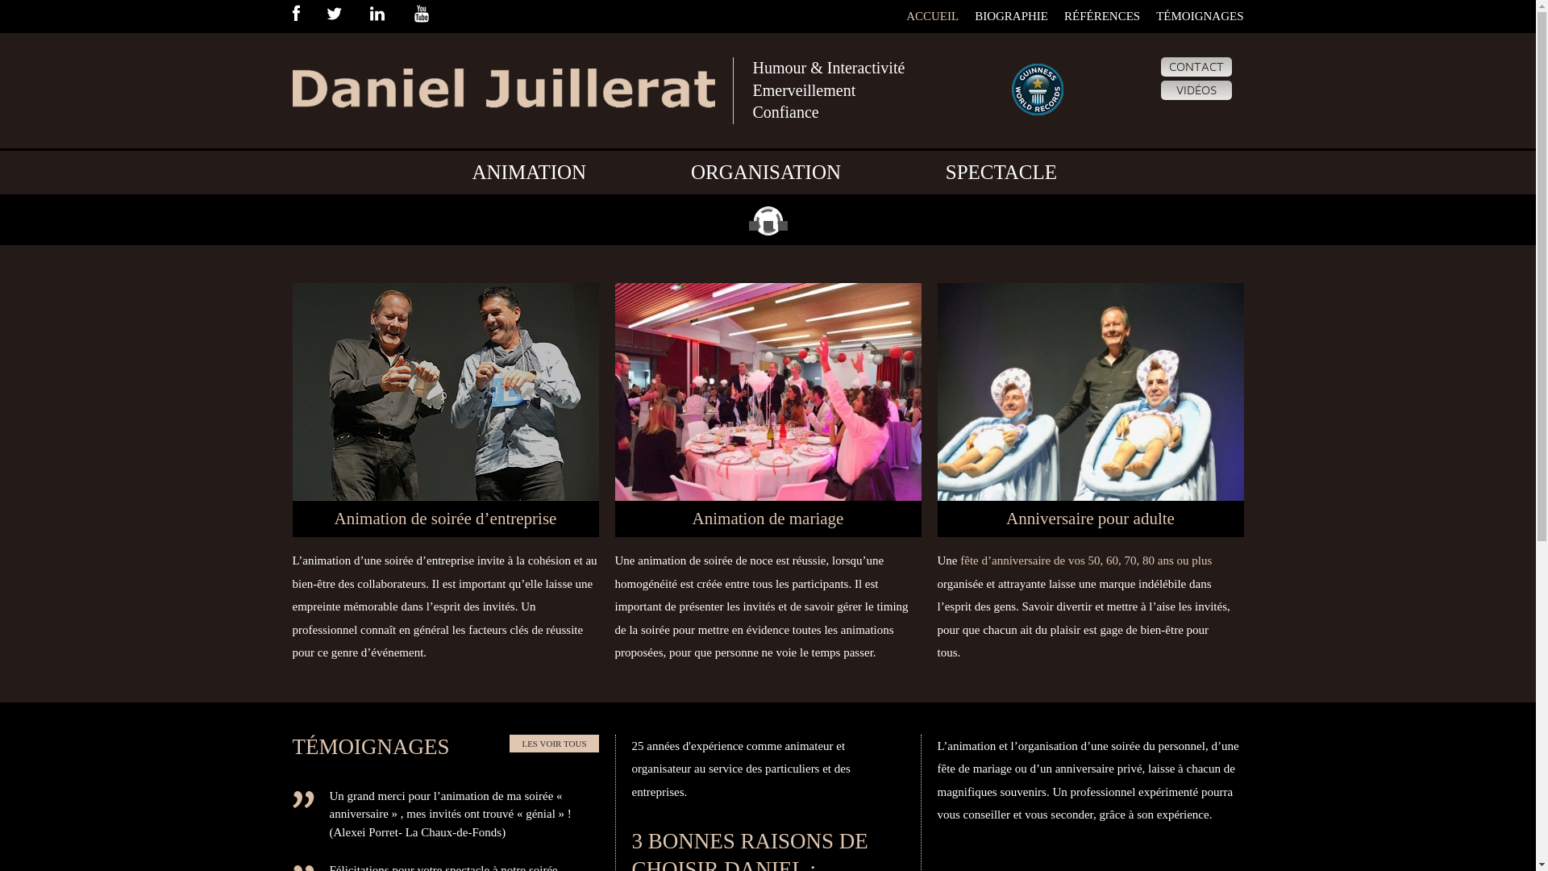 This screenshot has width=1548, height=871. I want to click on Confiance, so click(786, 112).